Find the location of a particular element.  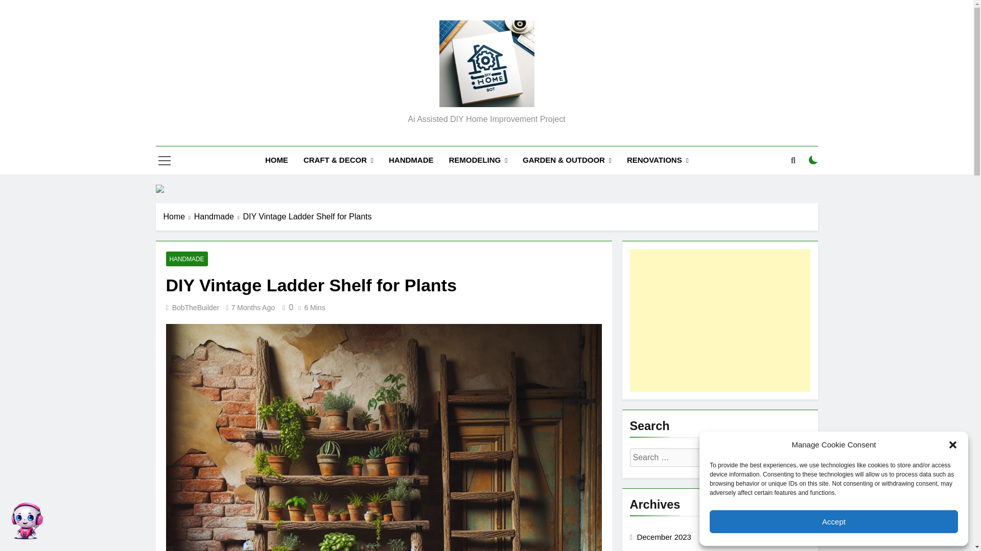

Home is located at coordinates (179, 216).